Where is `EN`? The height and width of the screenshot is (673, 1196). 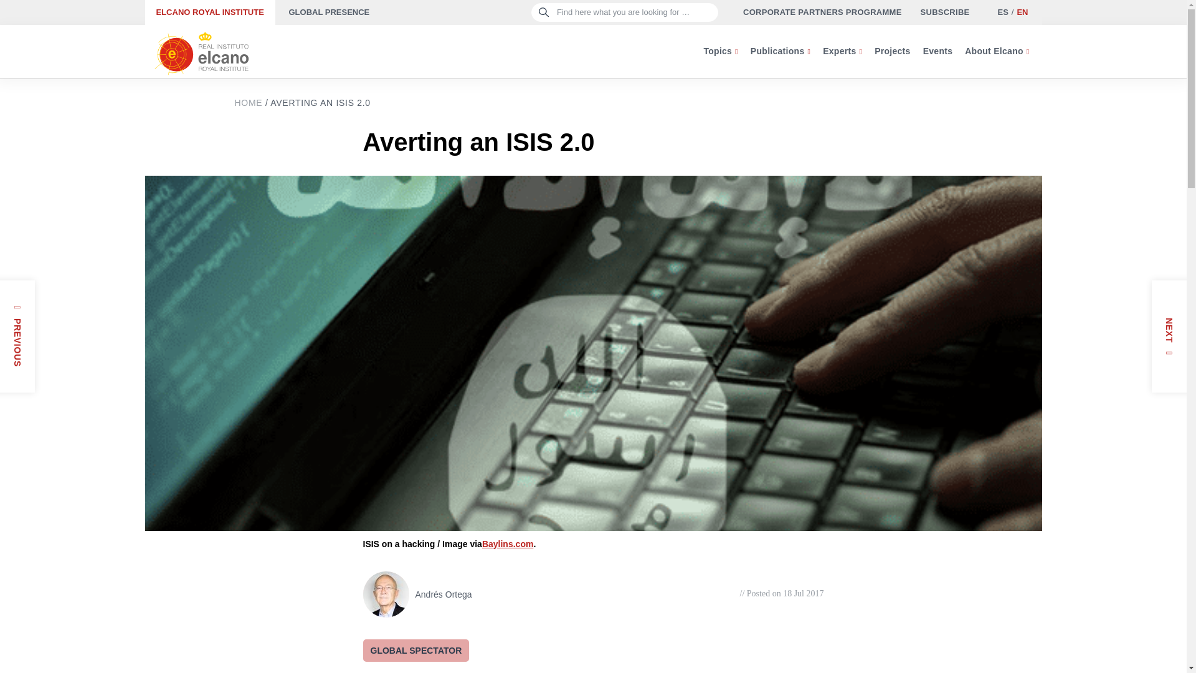
EN is located at coordinates (1022, 12).